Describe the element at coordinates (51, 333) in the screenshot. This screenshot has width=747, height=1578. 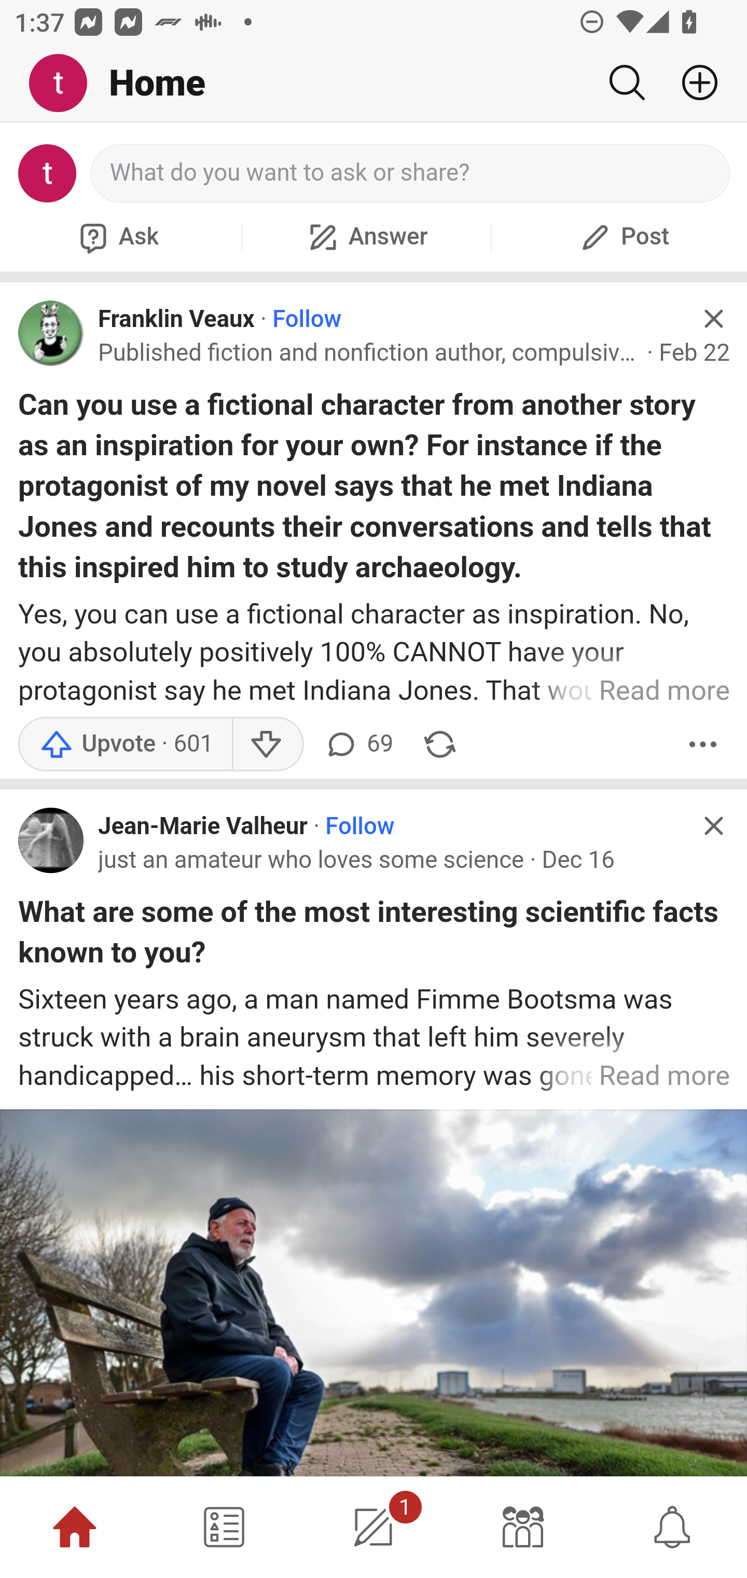
I see `Profile photo for Franklin Veaux` at that location.